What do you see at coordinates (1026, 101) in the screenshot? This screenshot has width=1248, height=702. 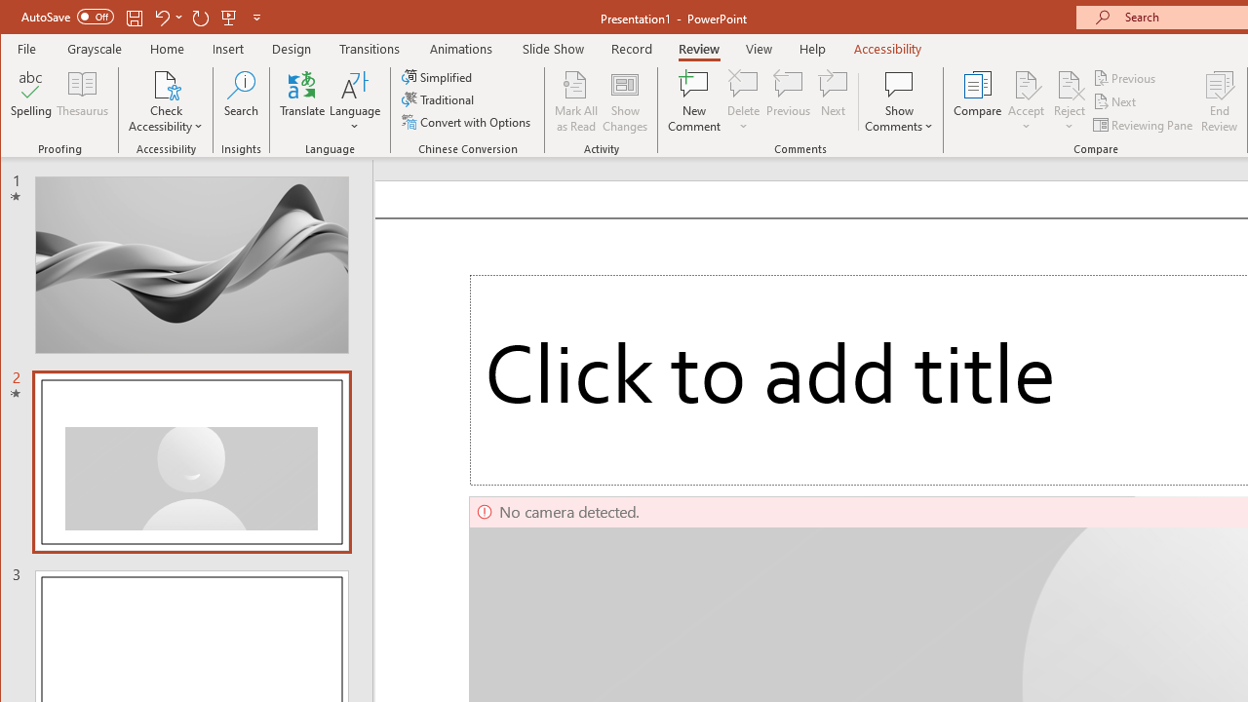 I see `Accept` at bounding box center [1026, 101].